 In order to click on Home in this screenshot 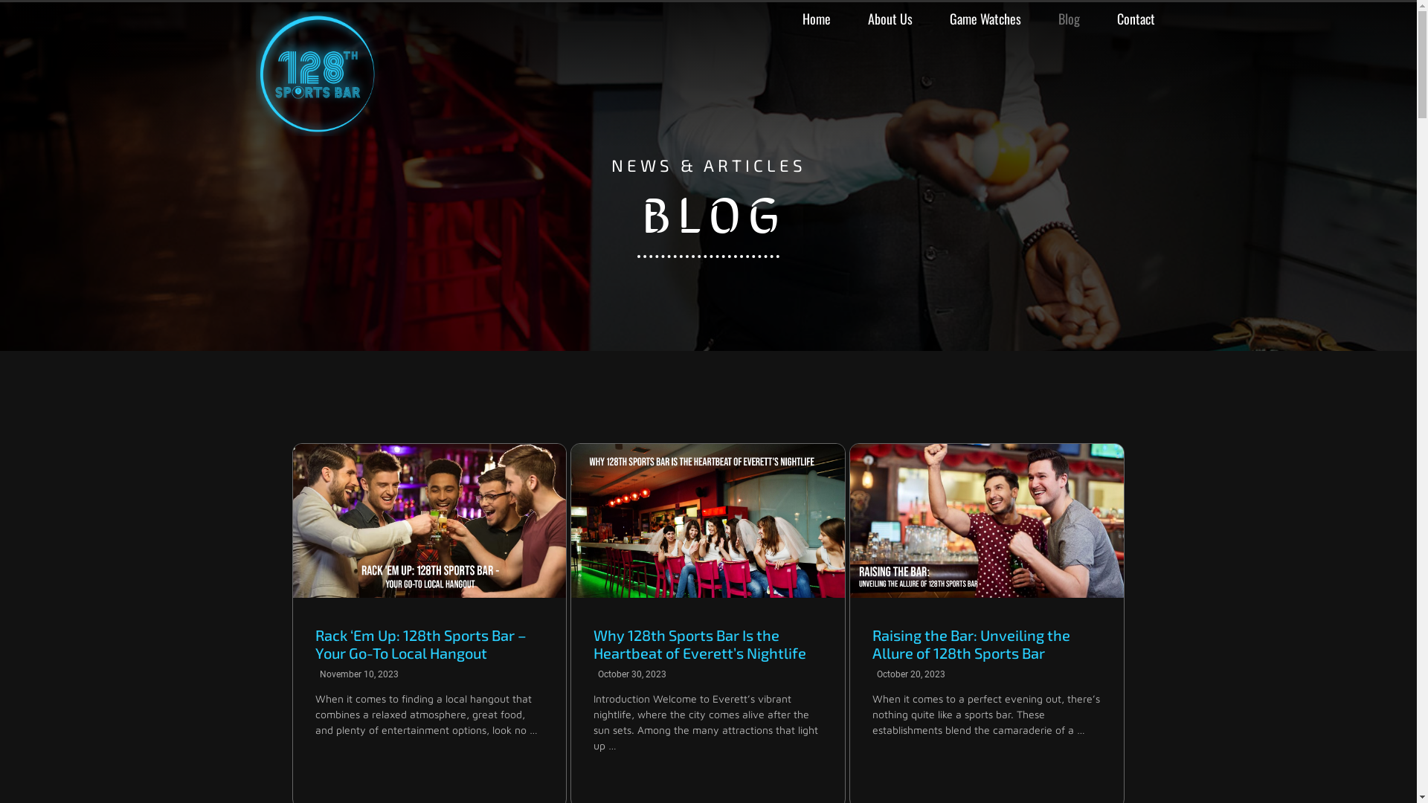, I will do `click(809, 19)`.